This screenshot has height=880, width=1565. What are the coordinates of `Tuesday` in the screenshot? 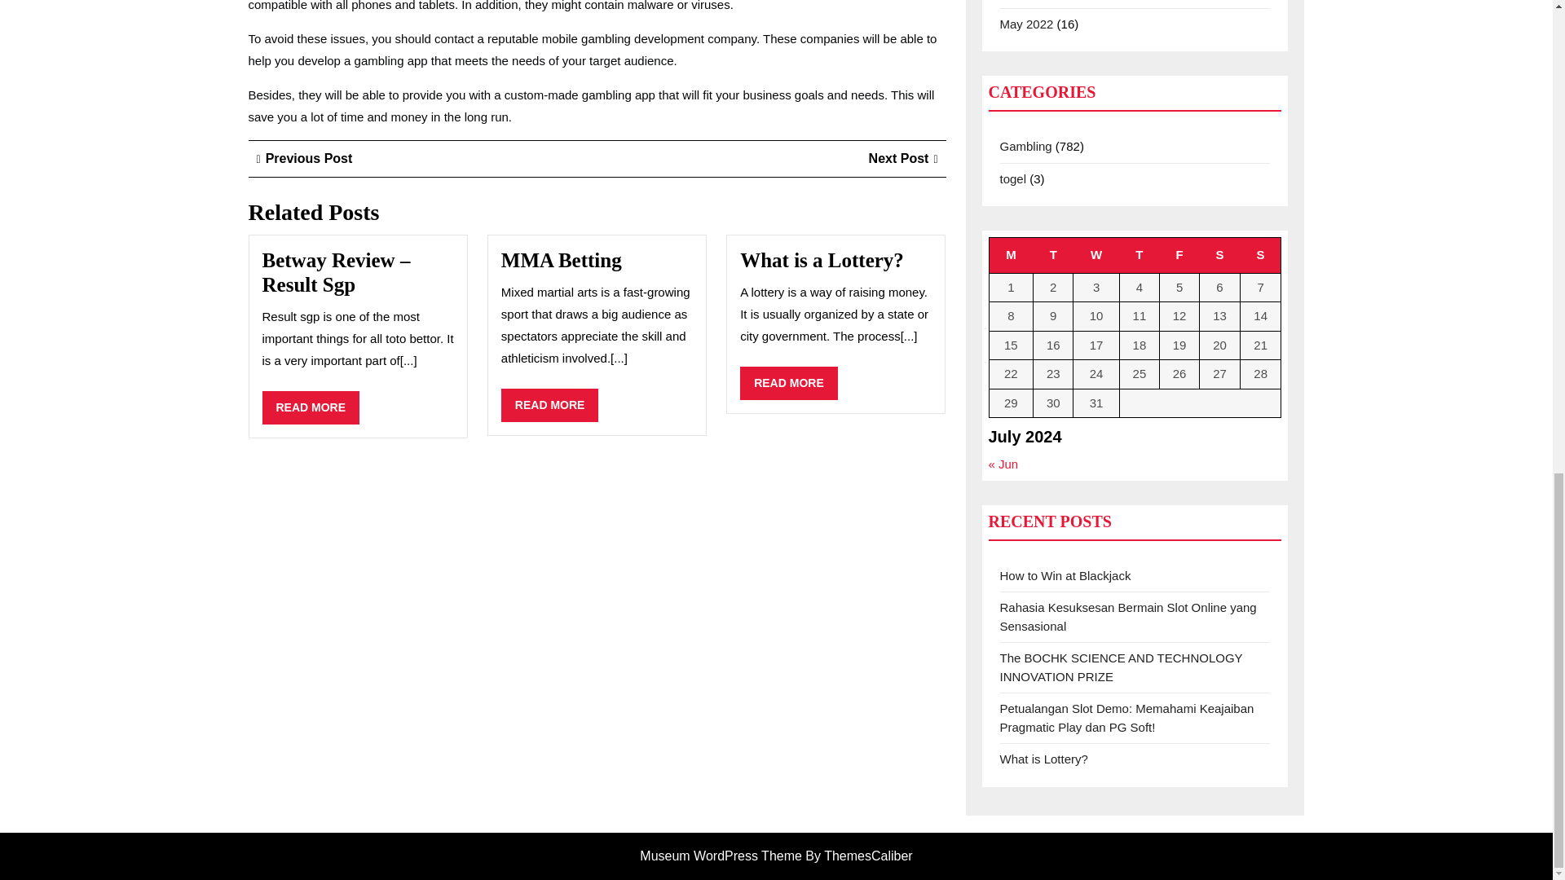 It's located at (1053, 254).